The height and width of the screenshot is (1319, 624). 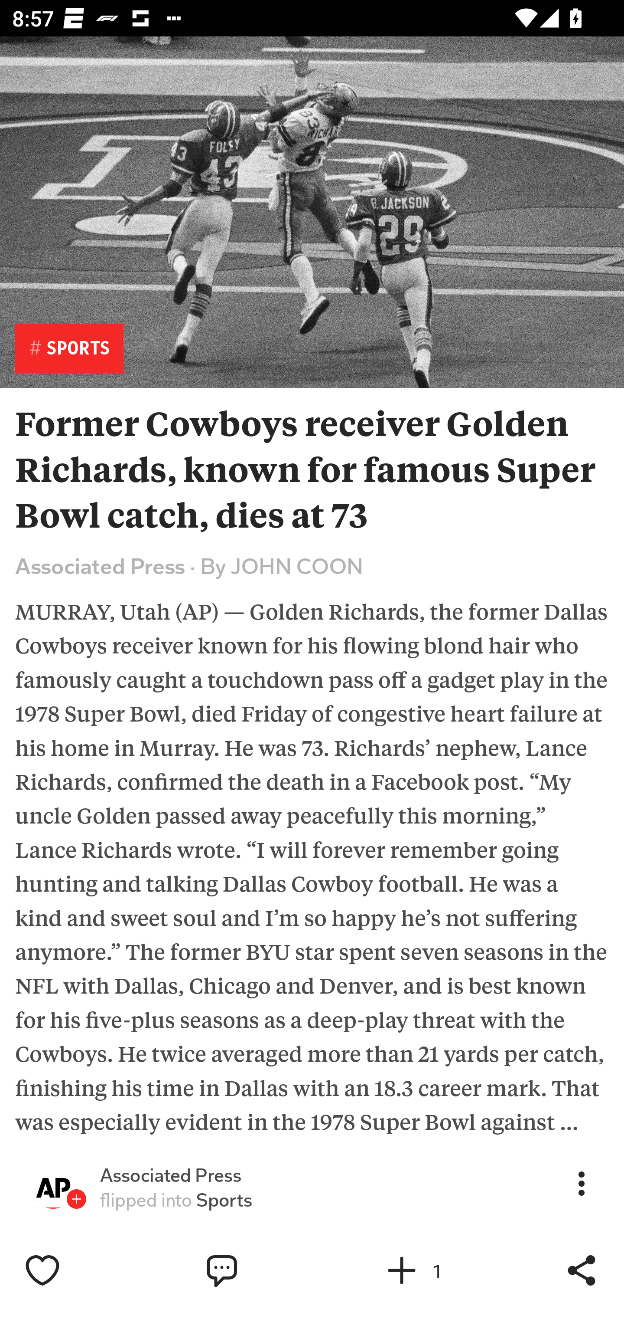 What do you see at coordinates (69, 349) in the screenshot?
I see `# SPORTS` at bounding box center [69, 349].